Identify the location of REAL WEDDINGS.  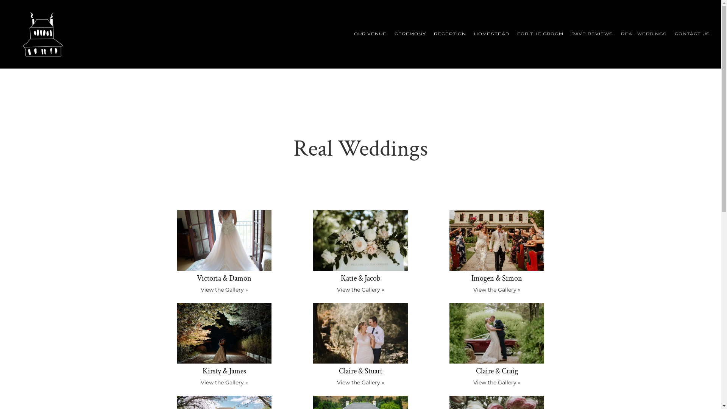
(644, 34).